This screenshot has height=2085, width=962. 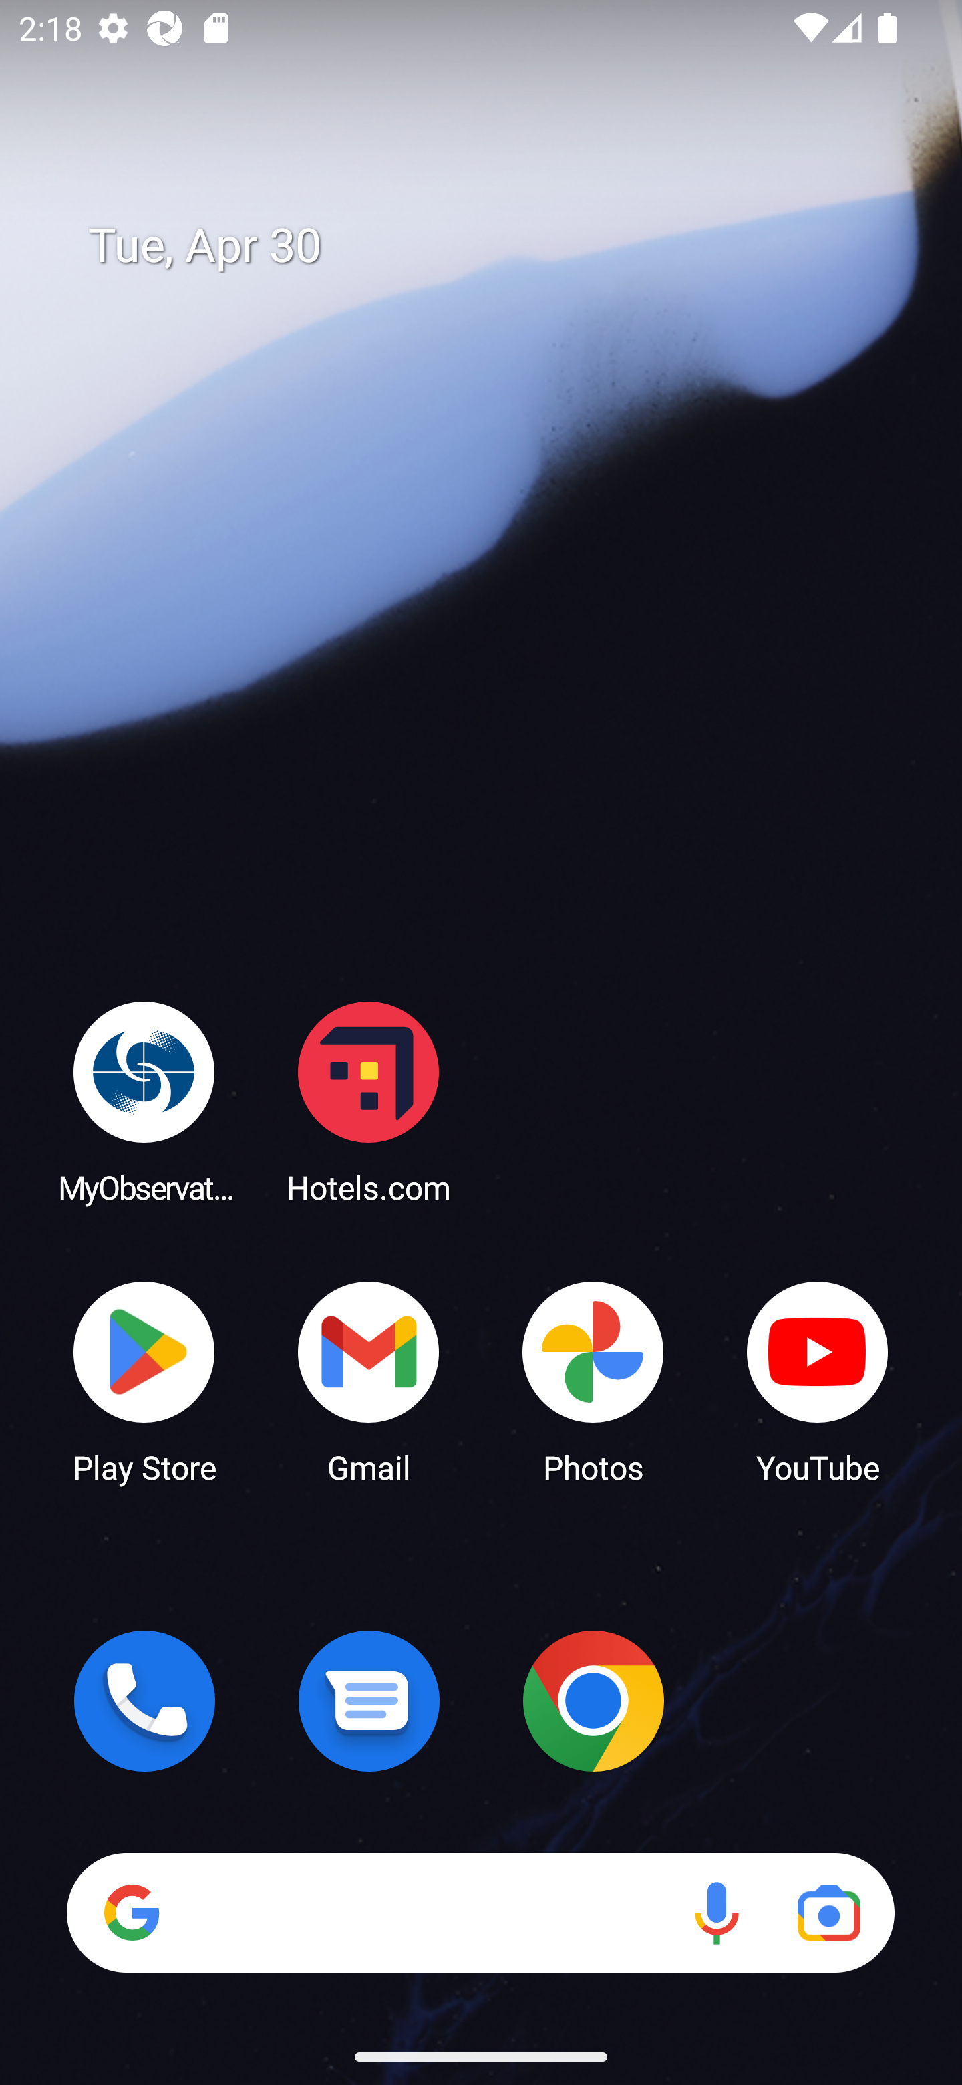 I want to click on Play Store, so click(x=144, y=1381).